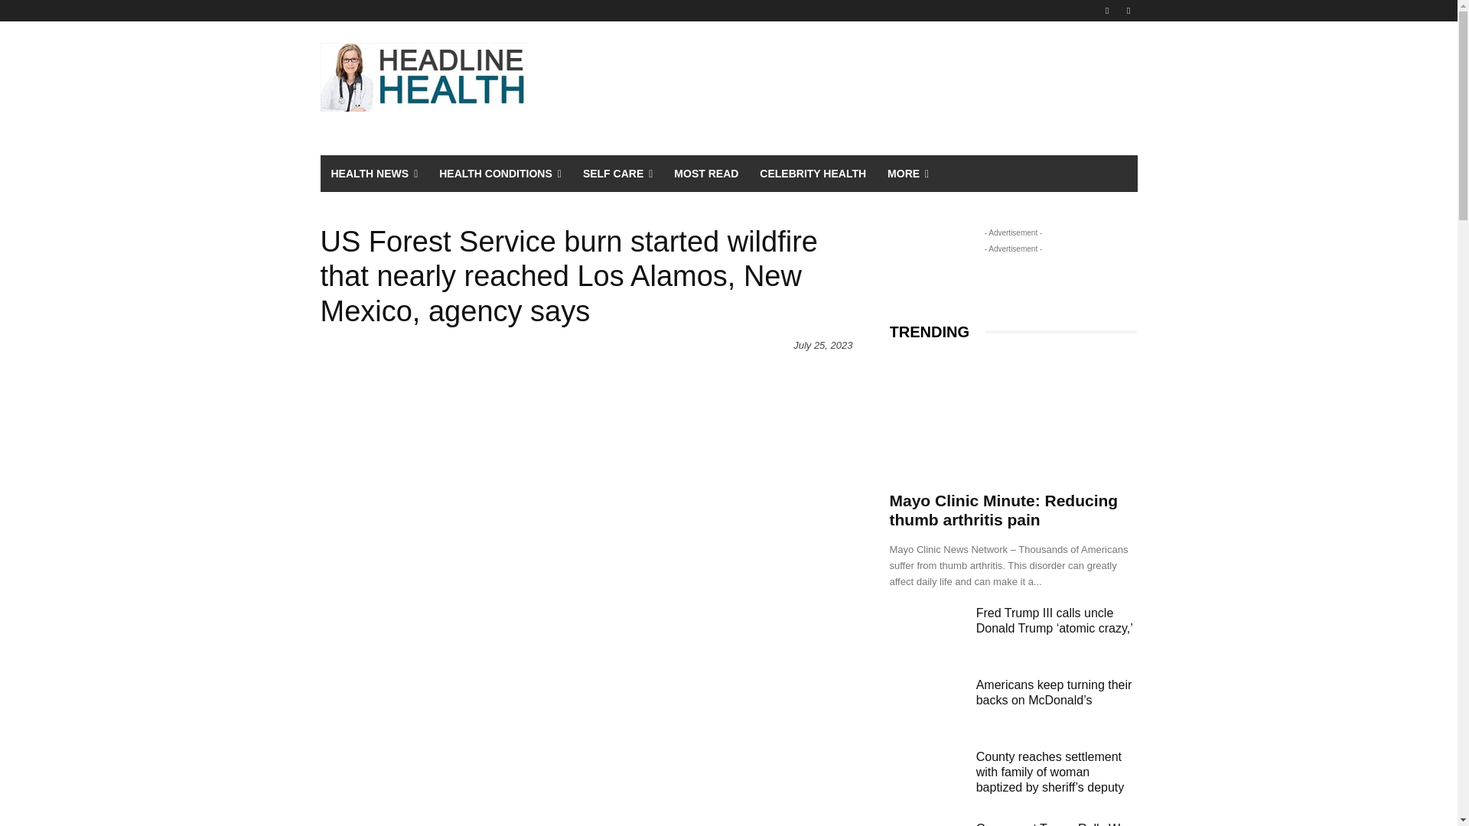 Image resolution: width=1469 pixels, height=826 pixels. I want to click on Twitter, so click(1128, 10).